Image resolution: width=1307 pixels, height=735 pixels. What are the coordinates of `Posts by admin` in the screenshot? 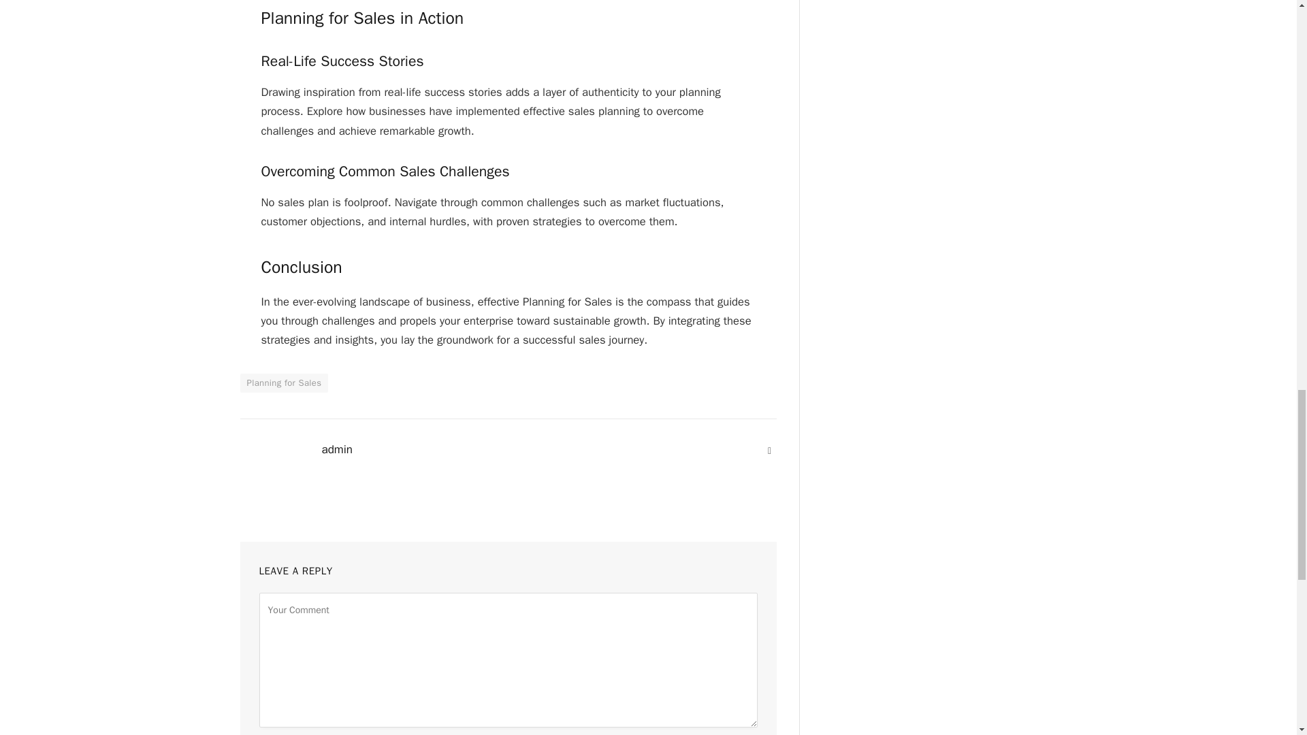 It's located at (337, 449).